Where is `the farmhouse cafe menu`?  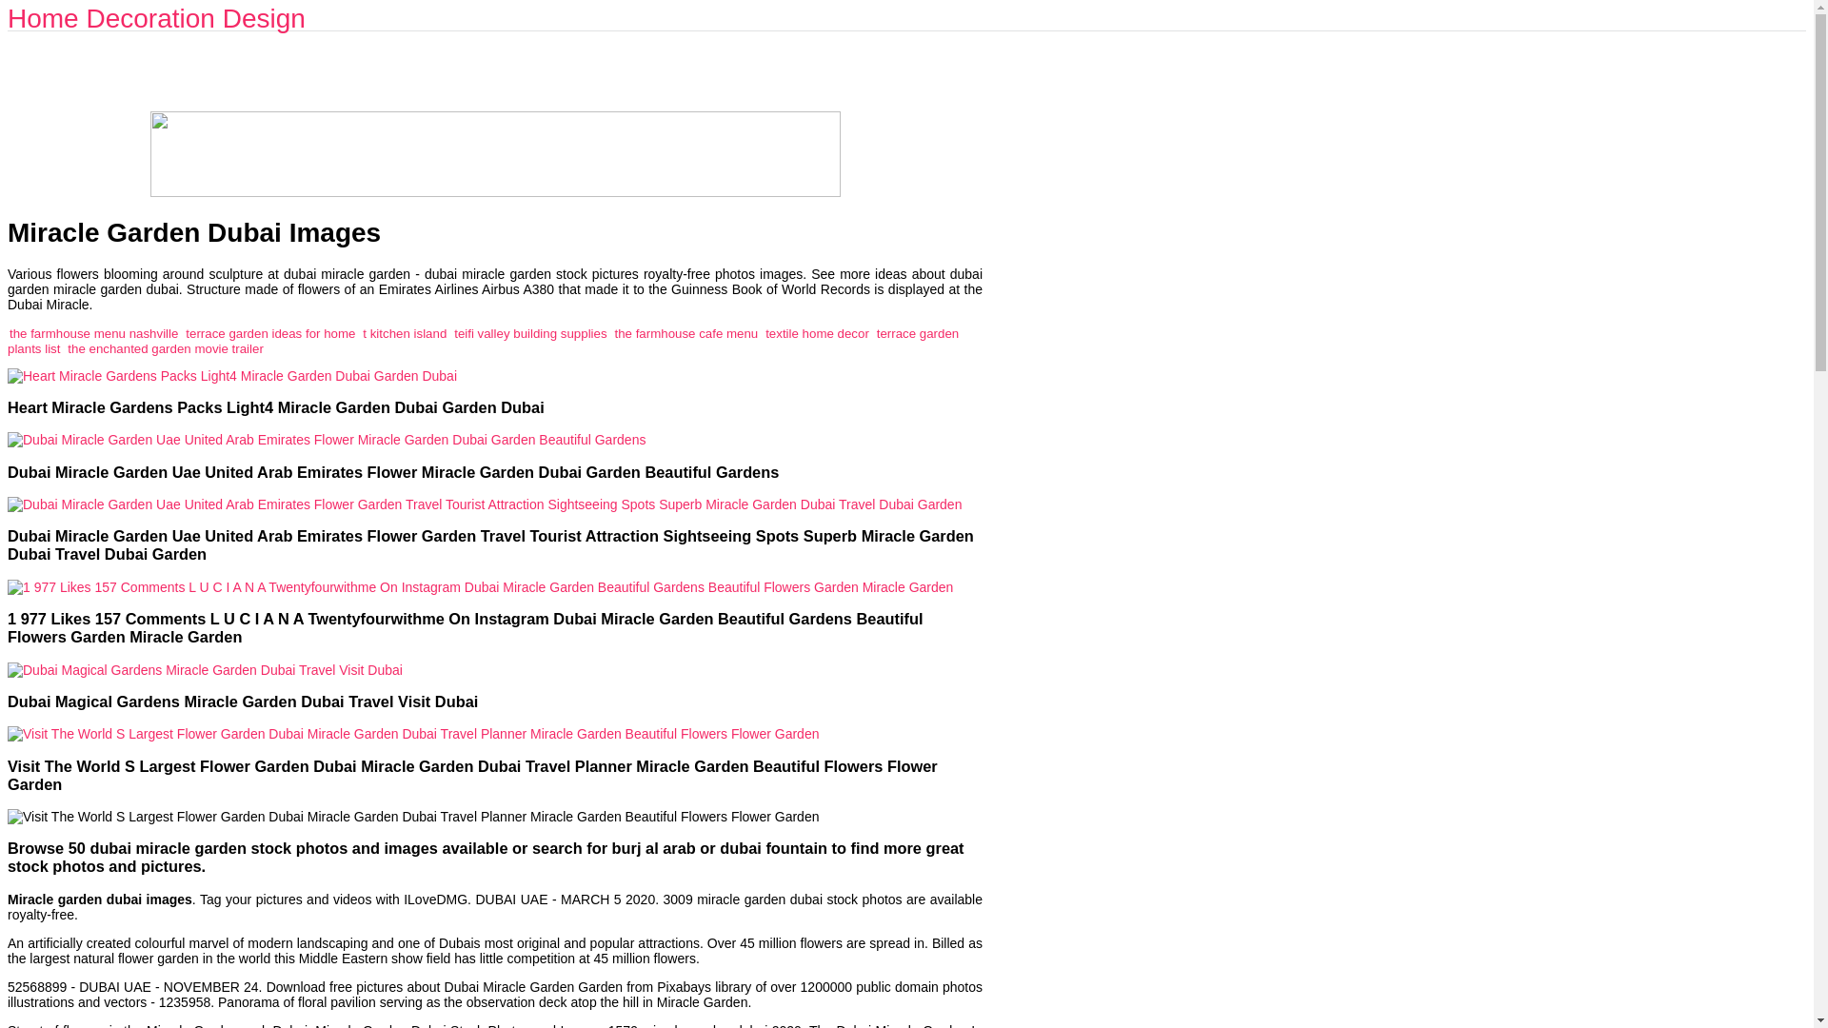 the farmhouse cafe menu is located at coordinates (685, 333).